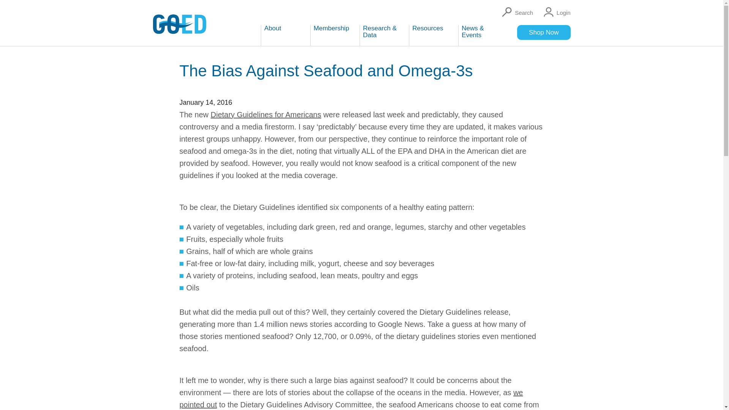 This screenshot has width=729, height=410. I want to click on Login, so click(556, 12).